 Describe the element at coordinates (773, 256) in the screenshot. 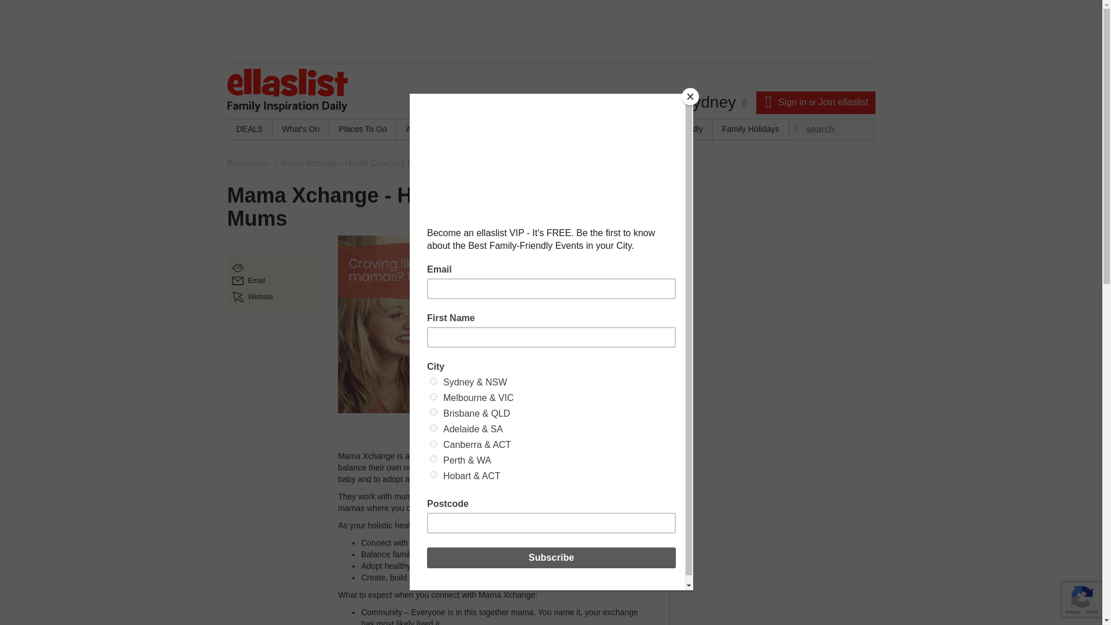

I see `3rd party ad content` at that location.